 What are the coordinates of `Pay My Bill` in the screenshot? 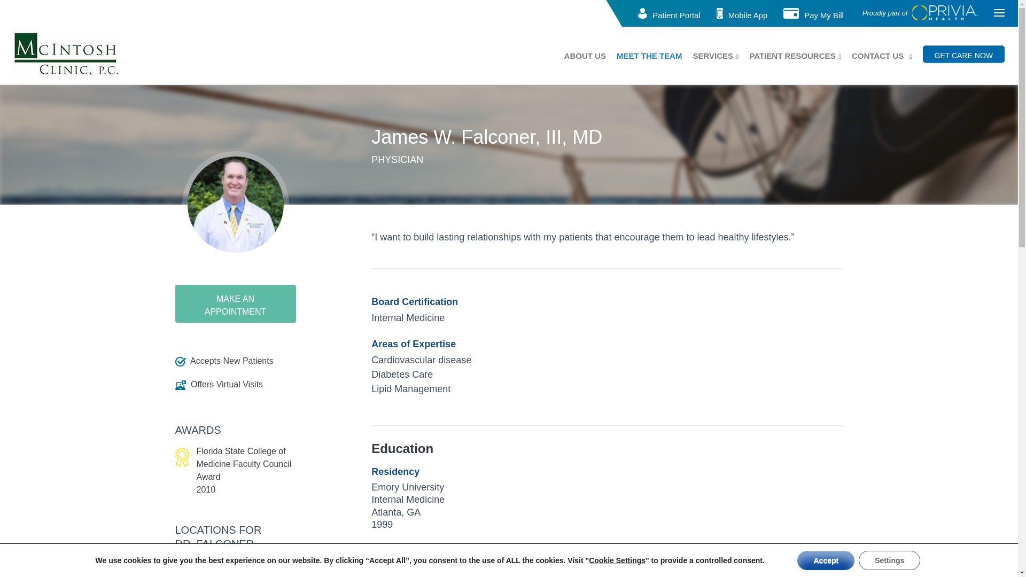 It's located at (824, 15).